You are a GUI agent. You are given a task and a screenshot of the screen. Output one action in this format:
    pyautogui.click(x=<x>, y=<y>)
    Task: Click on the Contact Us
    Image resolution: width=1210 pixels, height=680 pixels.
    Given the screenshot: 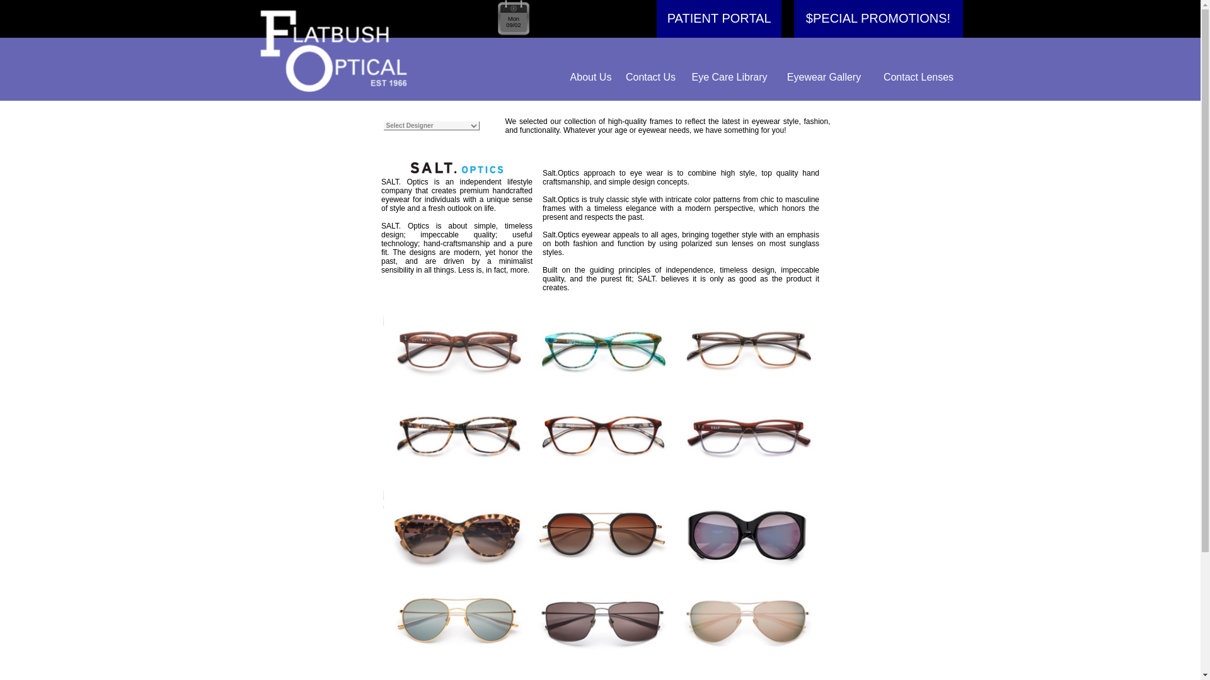 What is the action you would take?
    pyautogui.click(x=650, y=77)
    